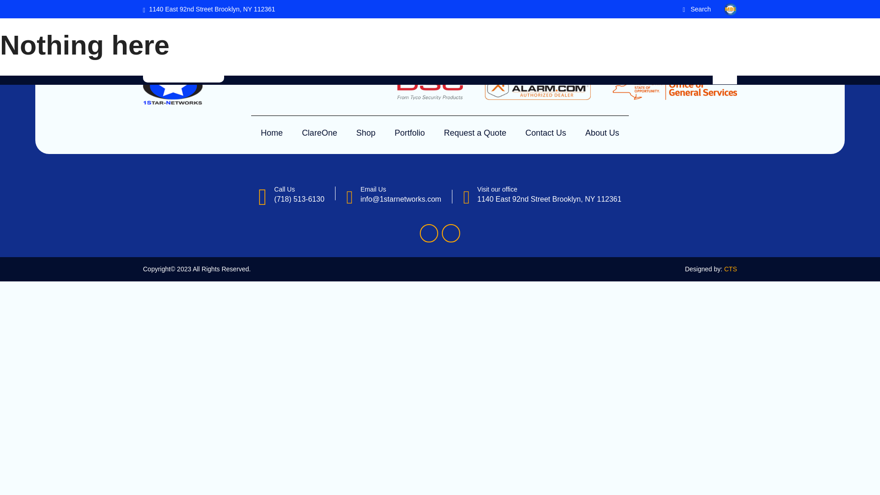 This screenshot has height=495, width=880. What do you see at coordinates (602, 71) in the screenshot?
I see `Contact Us` at bounding box center [602, 71].